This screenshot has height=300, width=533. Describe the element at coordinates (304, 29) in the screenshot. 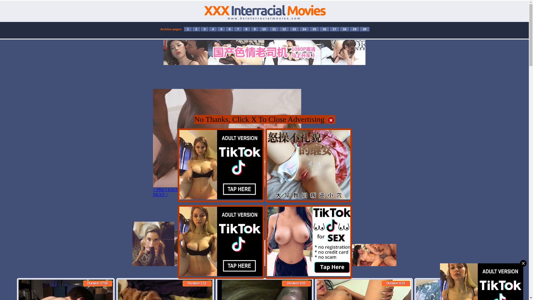

I see `14` at that location.